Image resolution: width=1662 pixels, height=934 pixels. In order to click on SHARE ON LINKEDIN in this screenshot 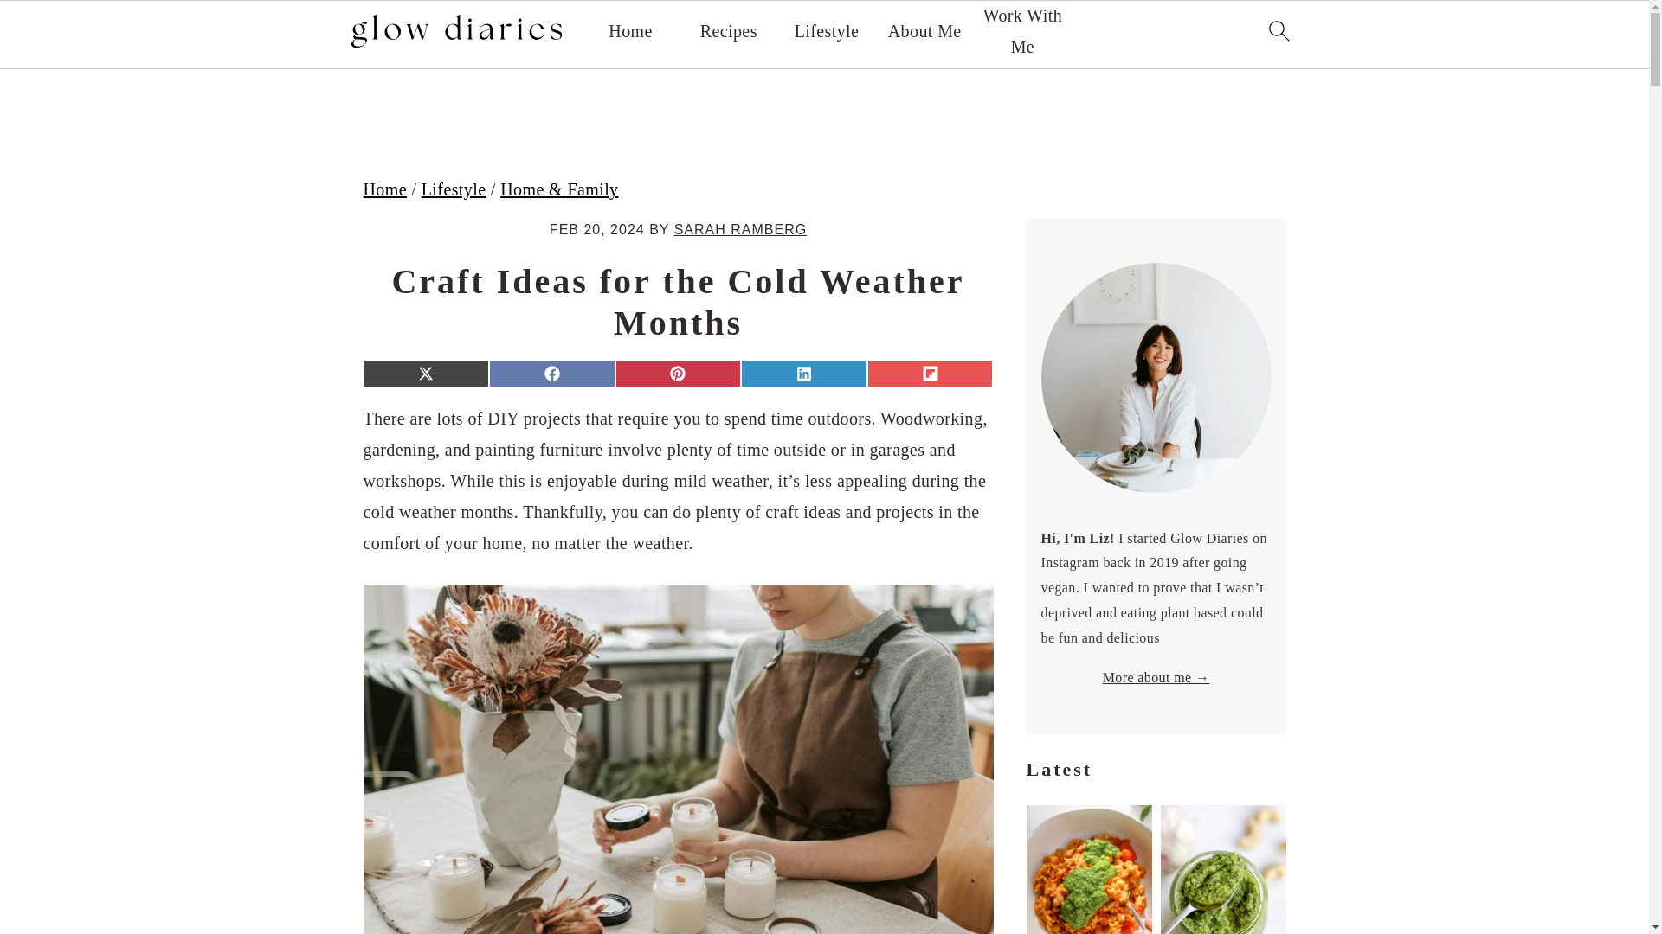, I will do `click(804, 374)`.